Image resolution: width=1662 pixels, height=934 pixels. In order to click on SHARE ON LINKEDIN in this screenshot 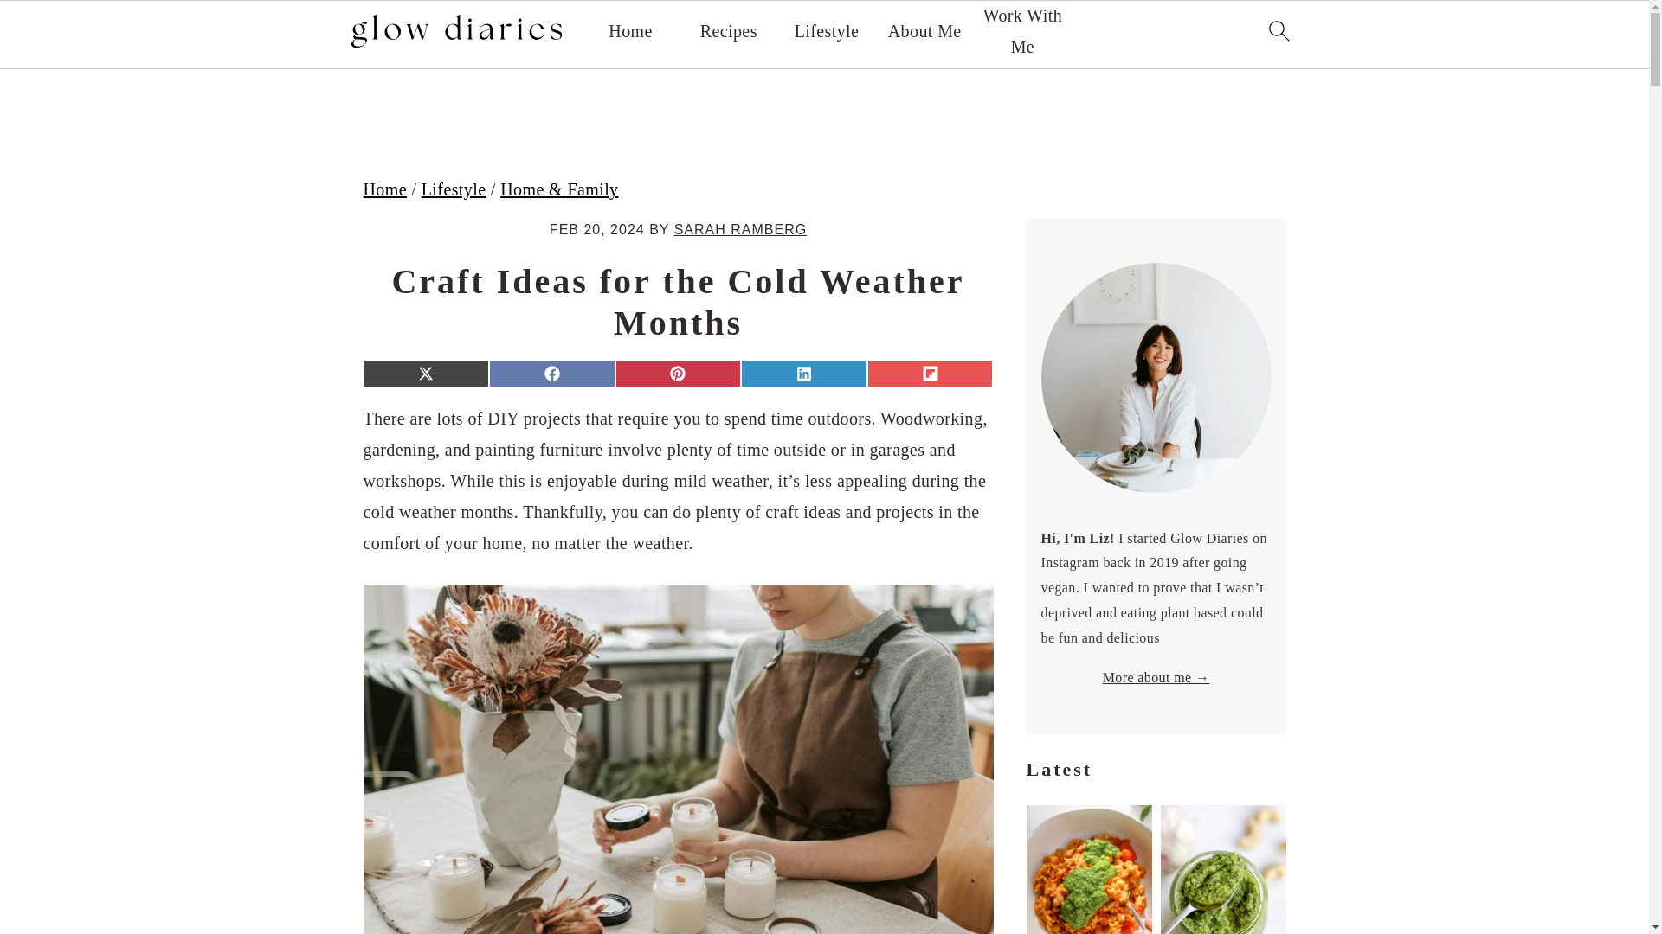, I will do `click(804, 374)`.